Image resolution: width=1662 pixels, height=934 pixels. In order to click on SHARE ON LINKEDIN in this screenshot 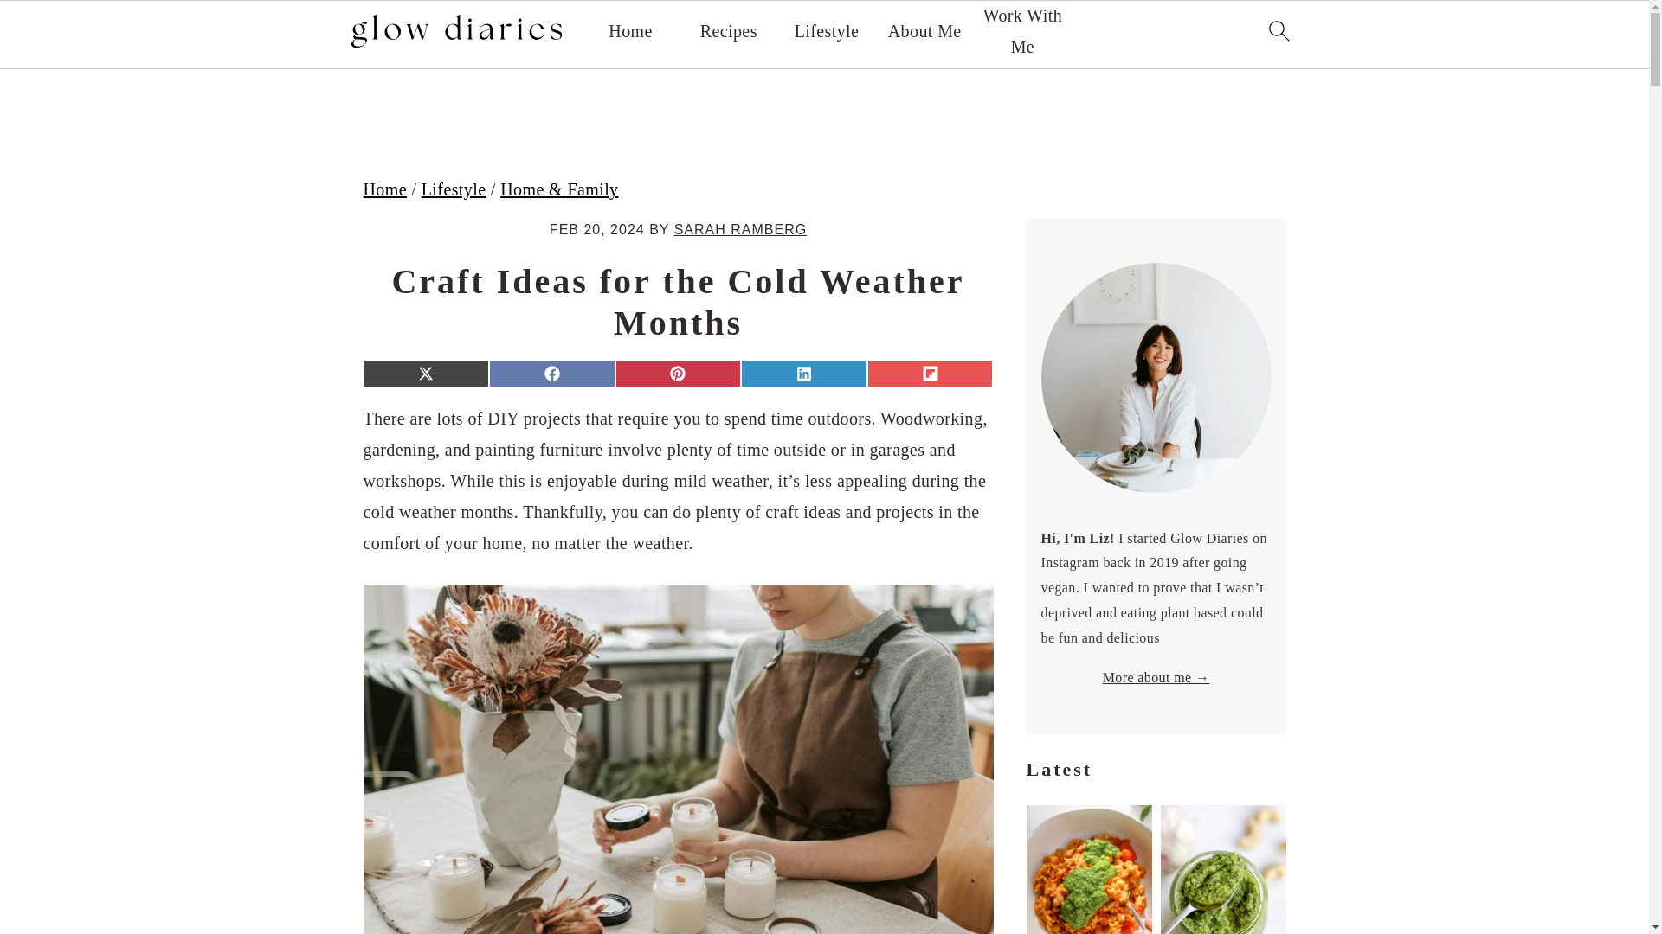, I will do `click(804, 374)`.